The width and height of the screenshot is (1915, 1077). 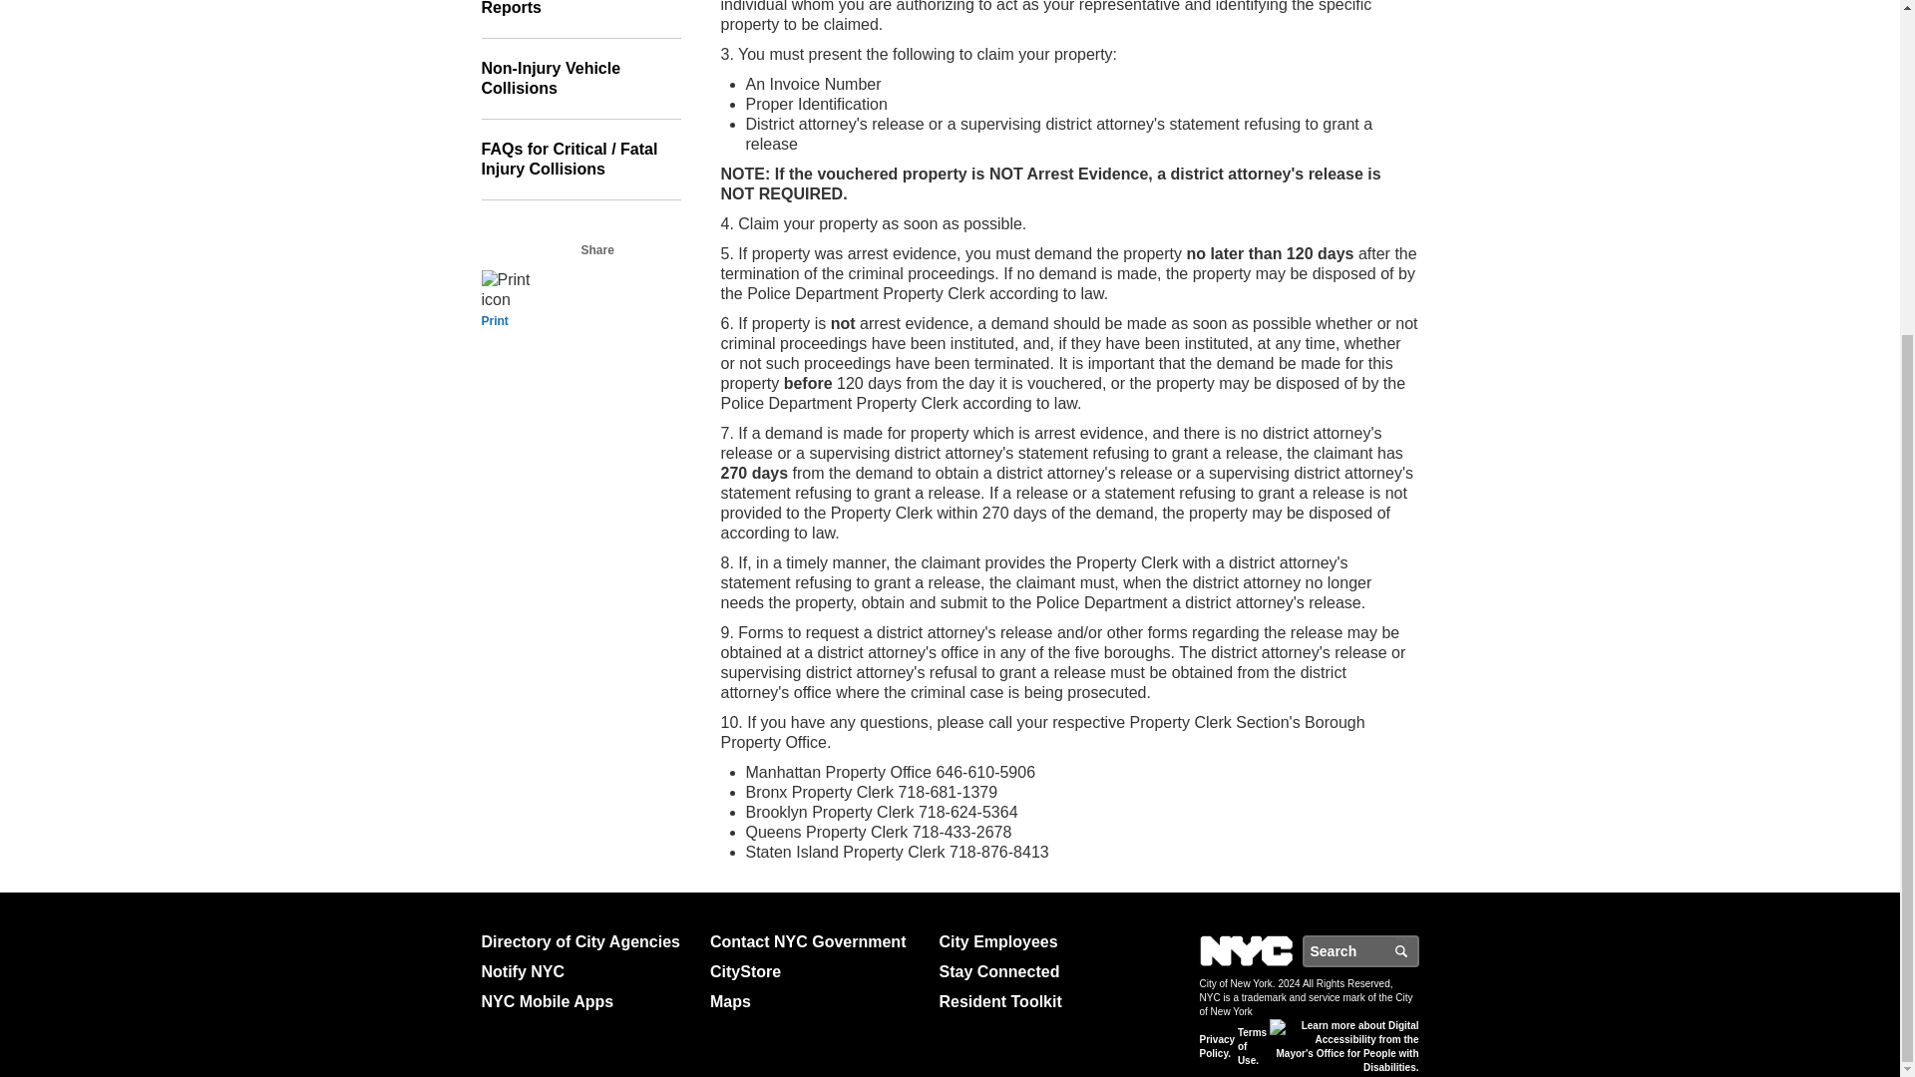 I want to click on Directory of City Agencies, so click(x=586, y=941).